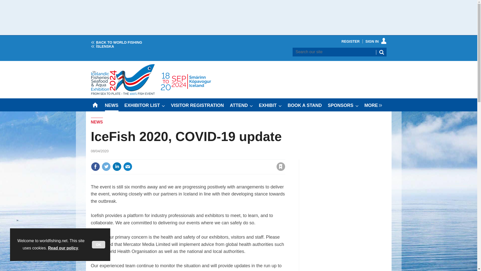 This screenshot has height=271, width=481. I want to click on SEARCH, so click(381, 52).